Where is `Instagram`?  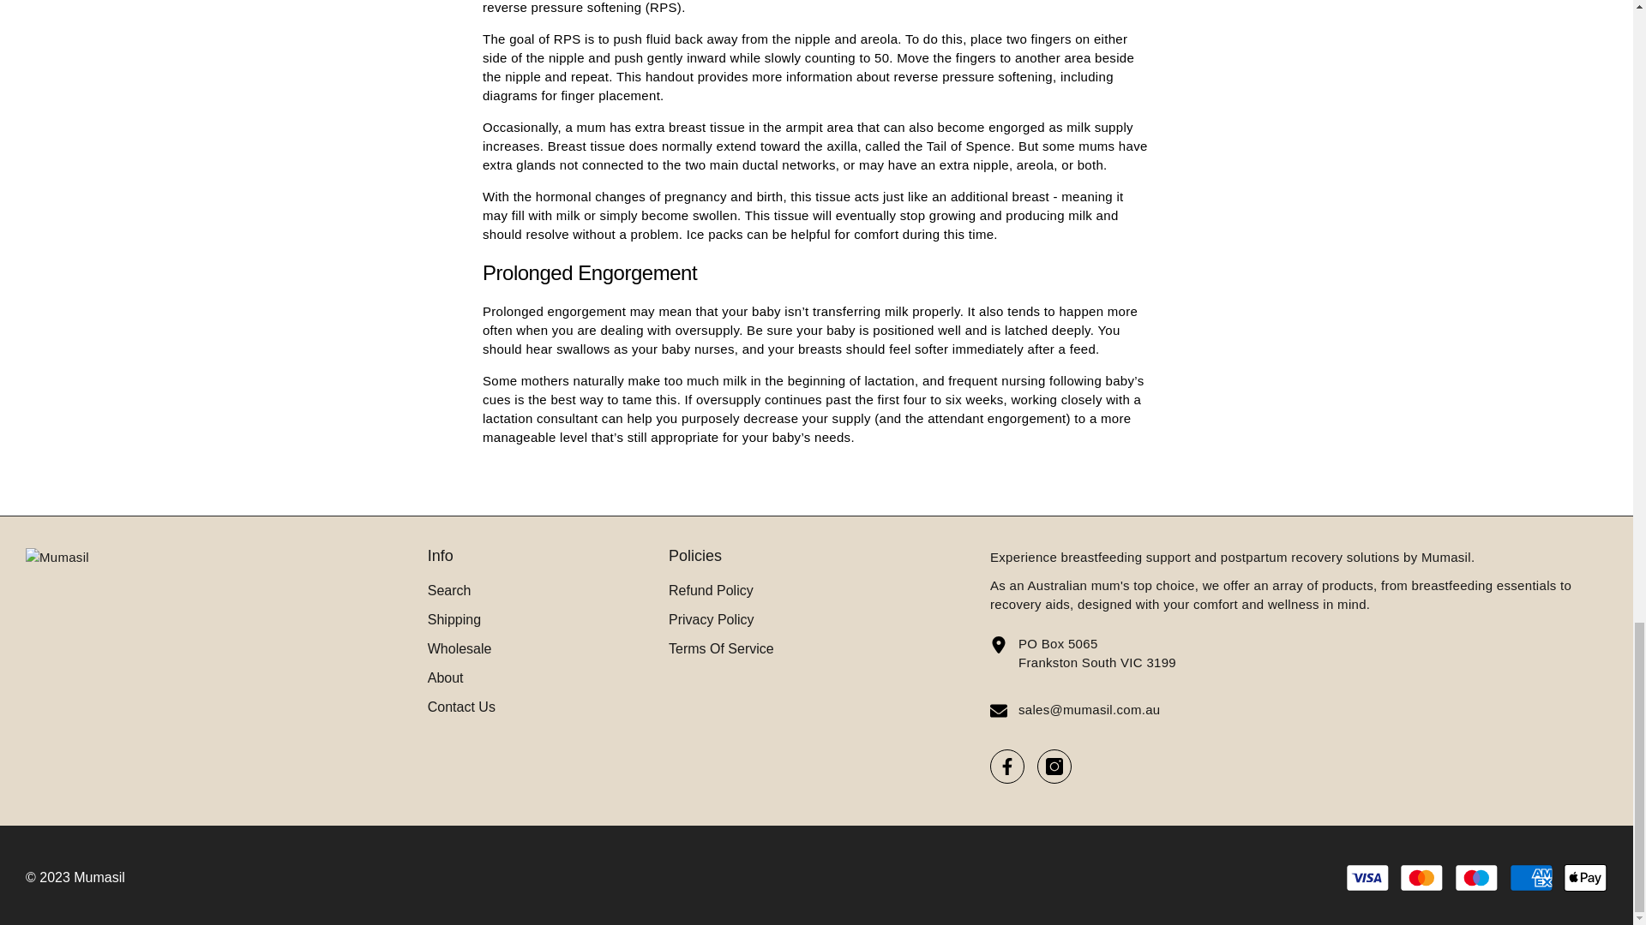
Instagram is located at coordinates (1054, 766).